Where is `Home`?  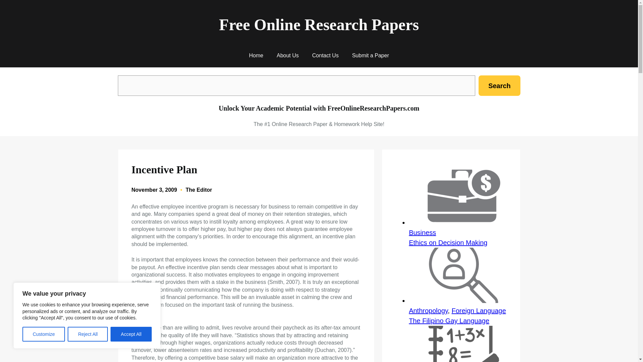 Home is located at coordinates (257, 56).